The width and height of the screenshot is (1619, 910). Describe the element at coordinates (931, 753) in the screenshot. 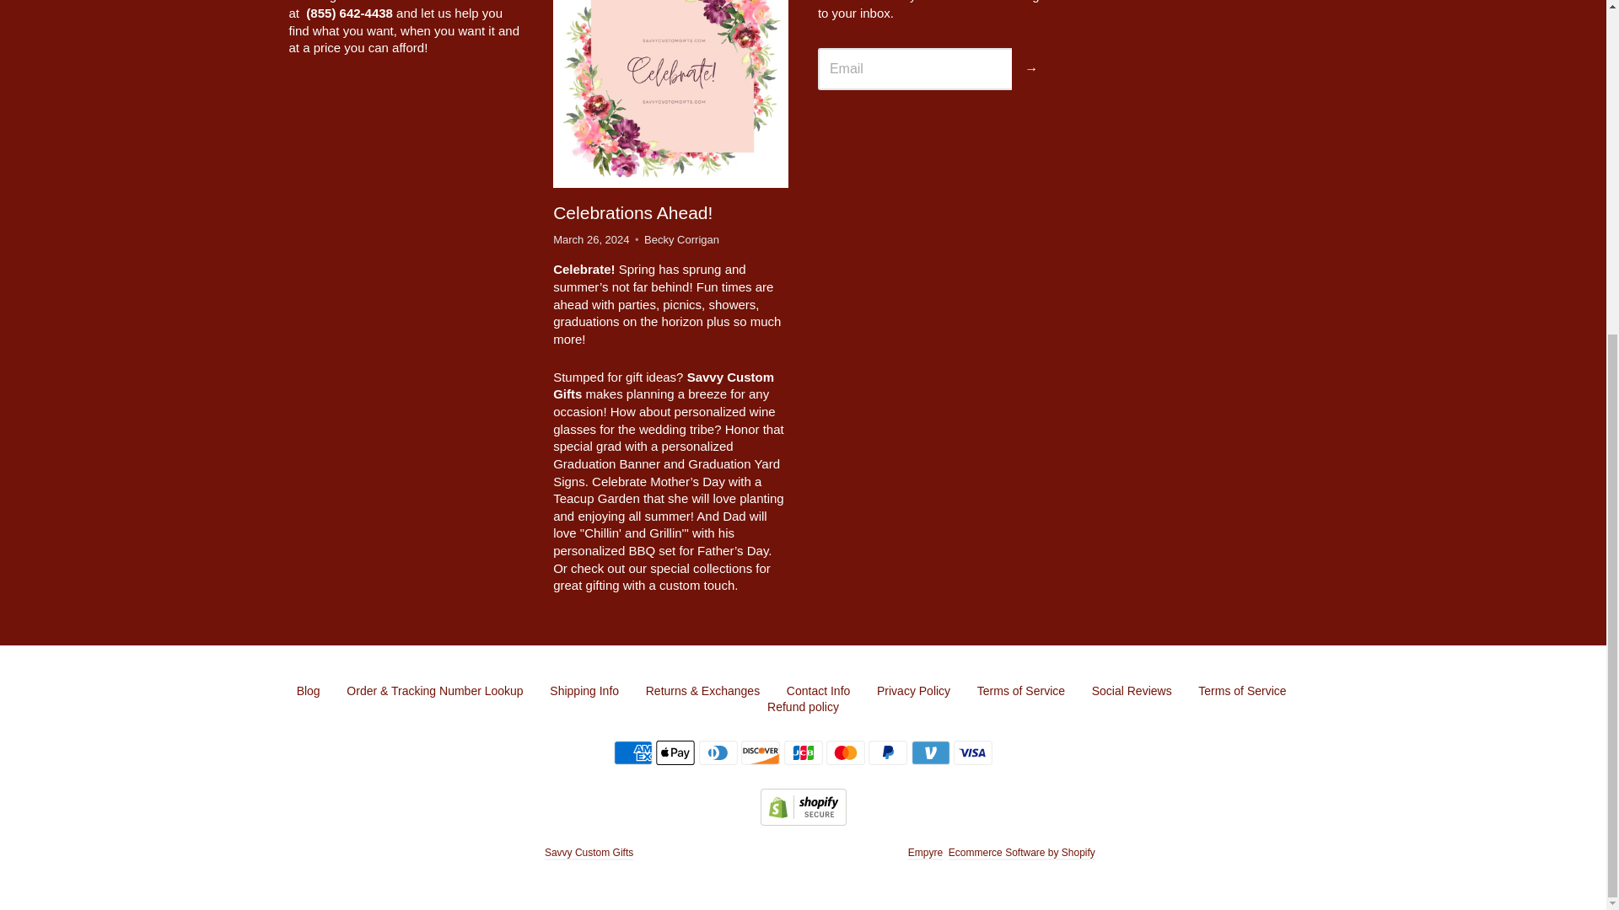

I see `Venmo` at that location.